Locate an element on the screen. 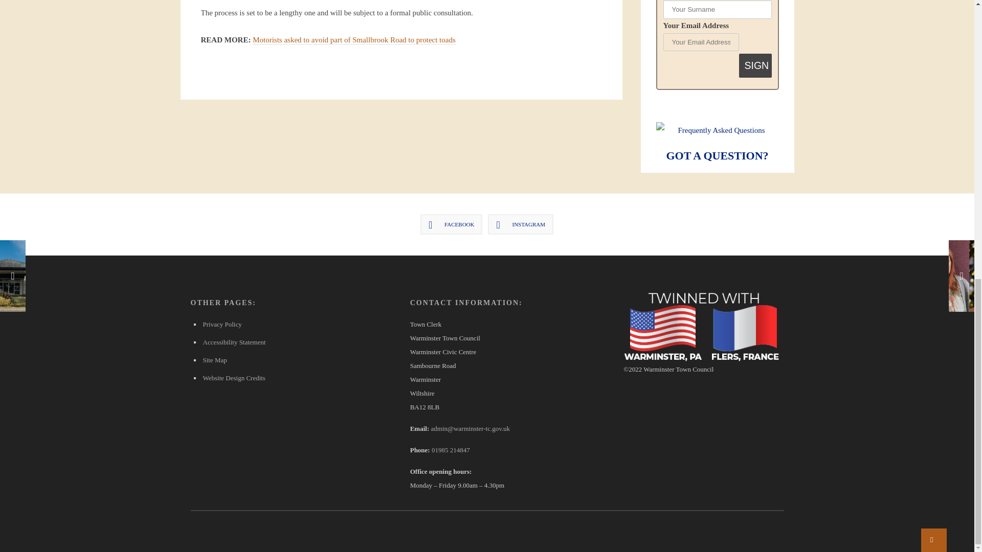 This screenshot has width=982, height=552. Facebook is located at coordinates (451, 224).